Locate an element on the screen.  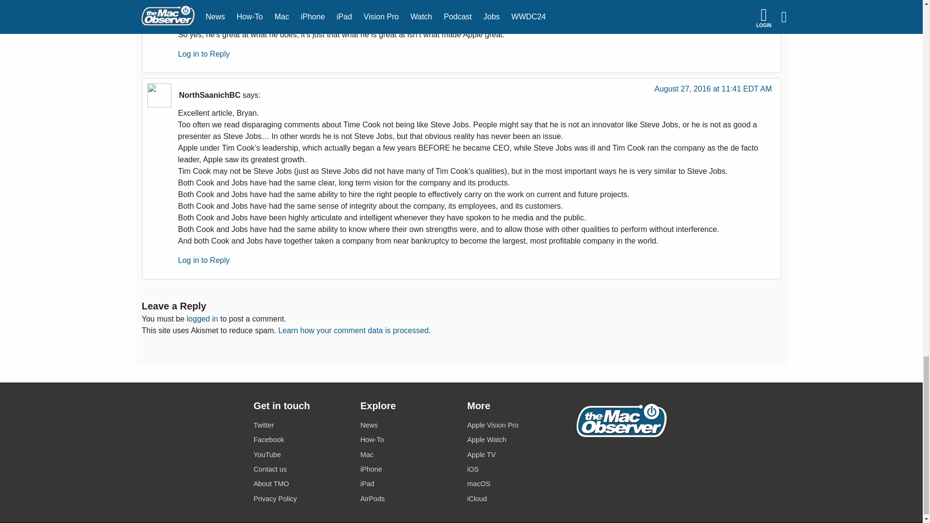
Log in to Reply is located at coordinates (204, 53).